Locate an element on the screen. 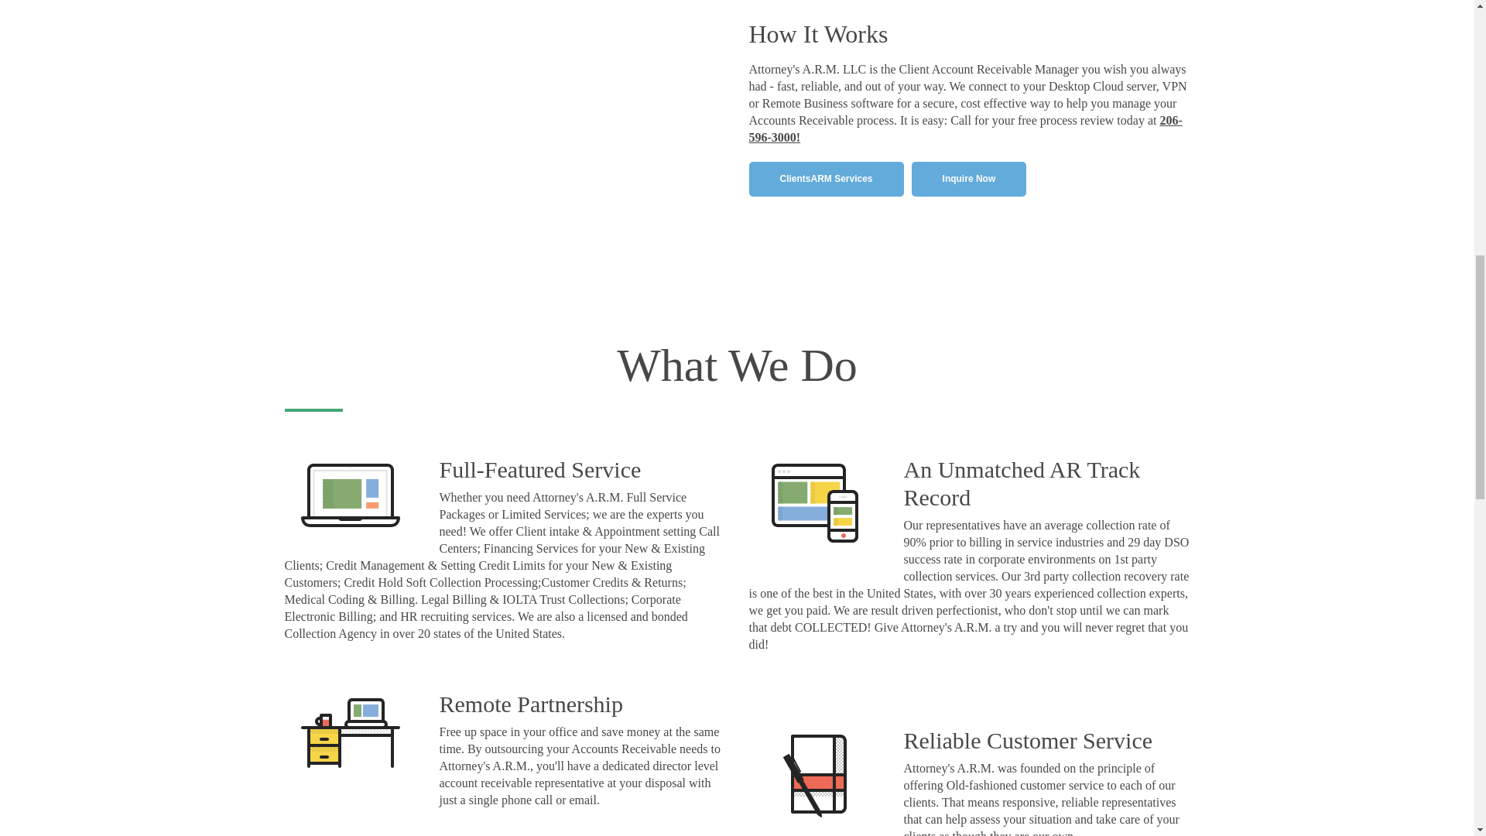 Image resolution: width=1486 pixels, height=836 pixels. Reliable Customer Service is located at coordinates (1028, 740).